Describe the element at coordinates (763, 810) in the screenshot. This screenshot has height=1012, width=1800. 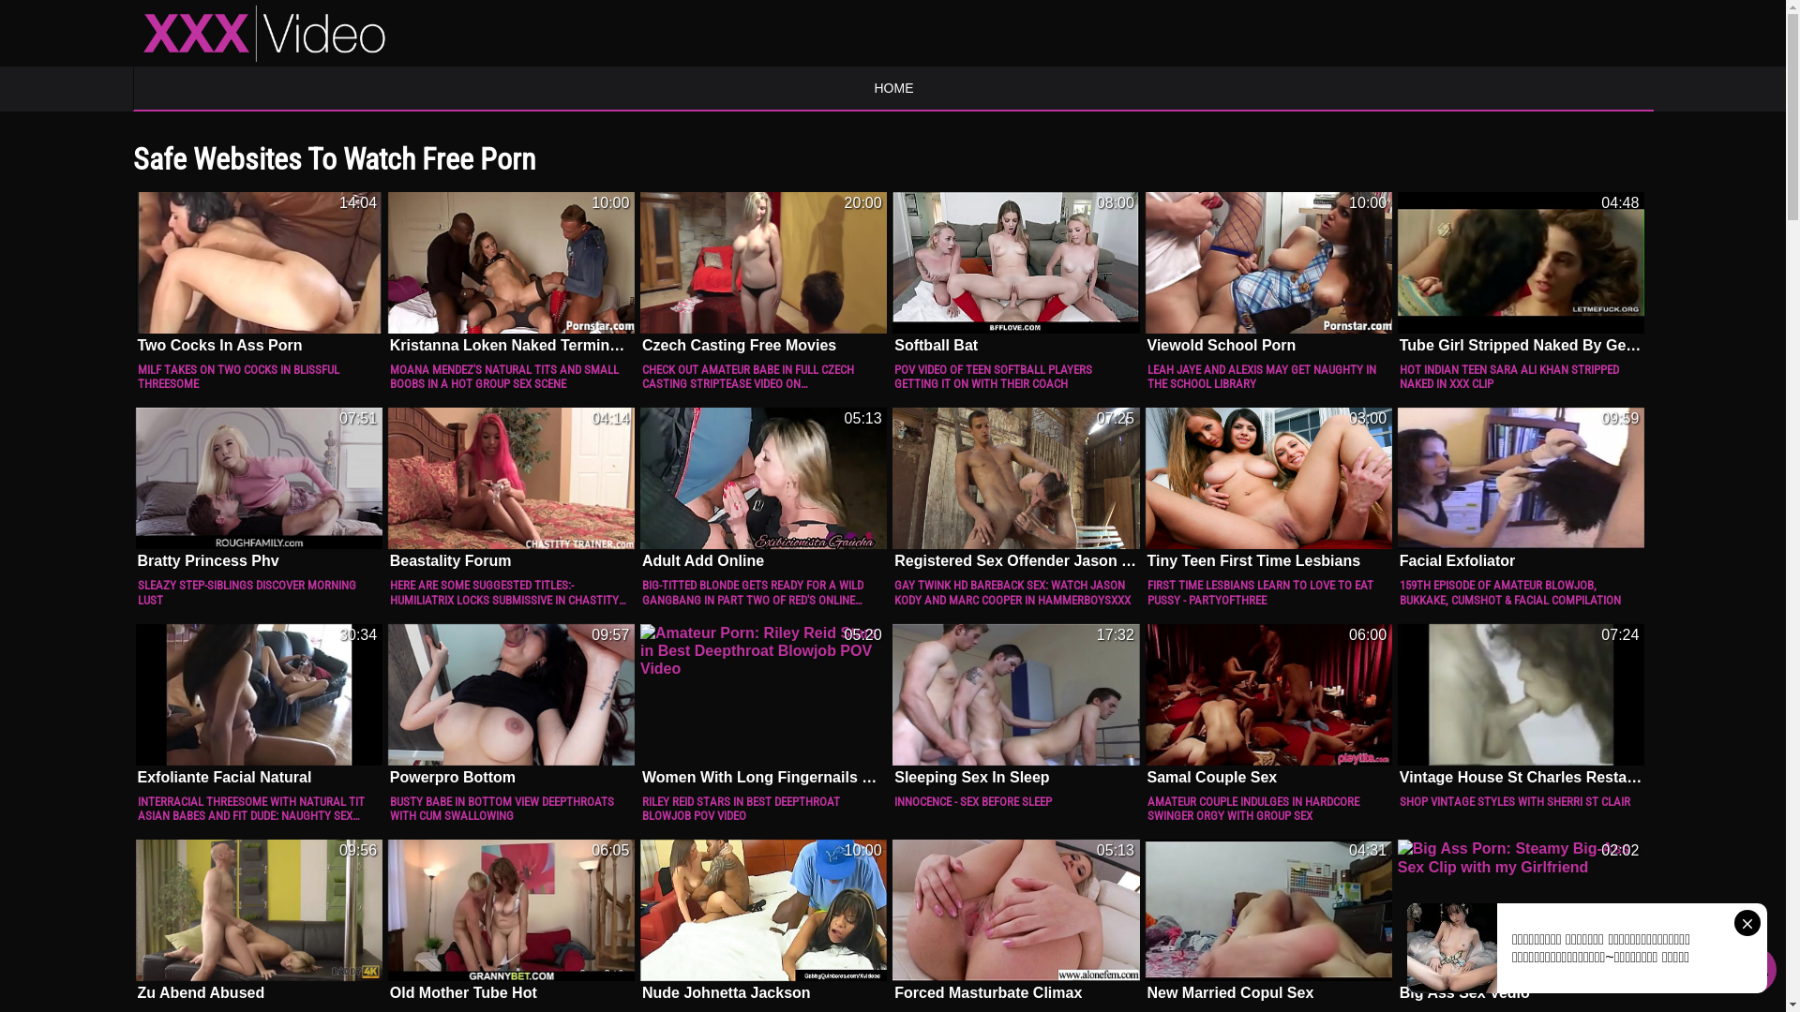
I see `RILEY REID STARS IN BEST DEEPTHROAT BLOWJOB POV VIDEO` at that location.